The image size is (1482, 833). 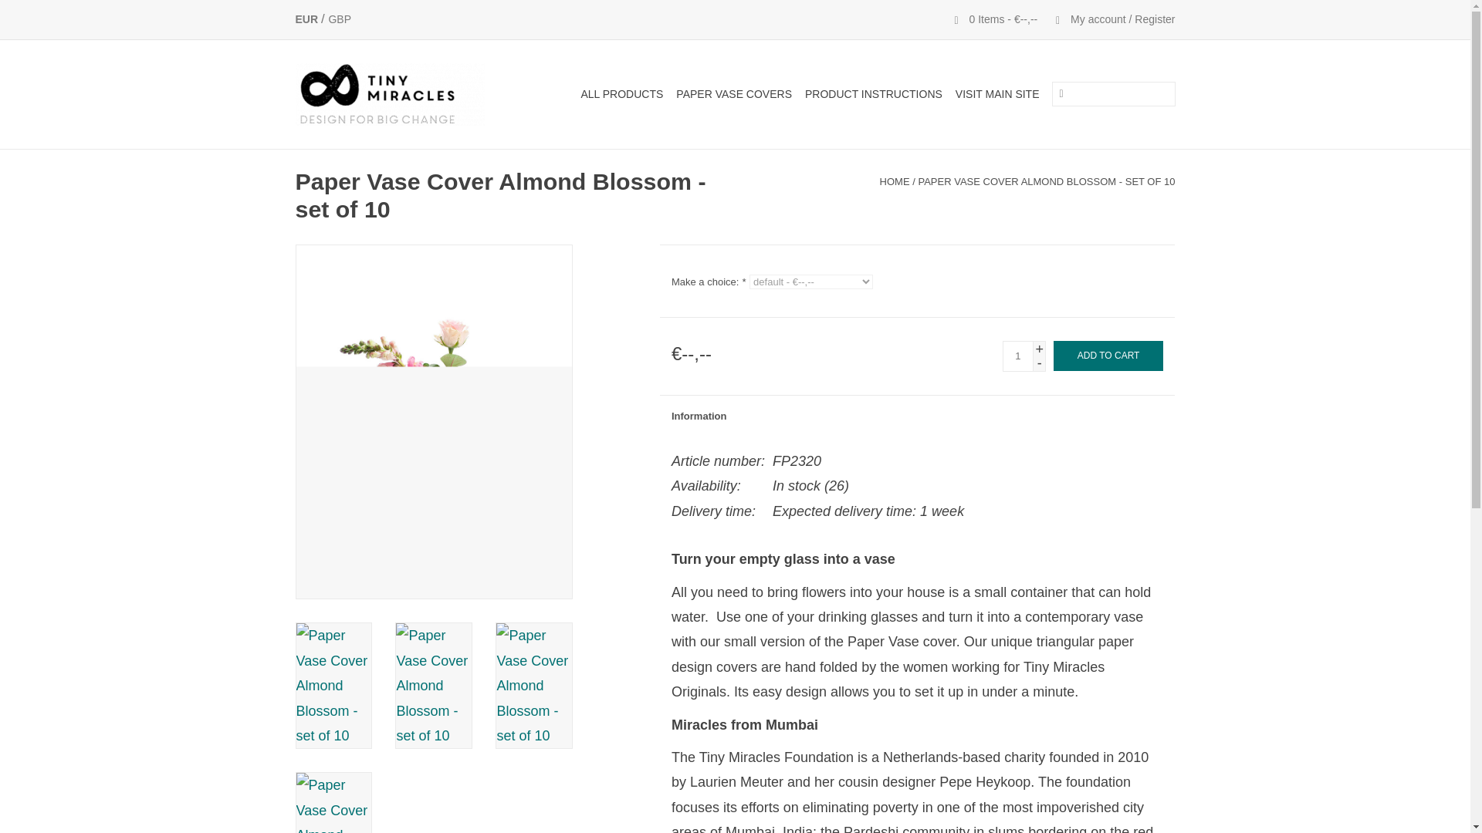 I want to click on All Products, so click(x=622, y=94).